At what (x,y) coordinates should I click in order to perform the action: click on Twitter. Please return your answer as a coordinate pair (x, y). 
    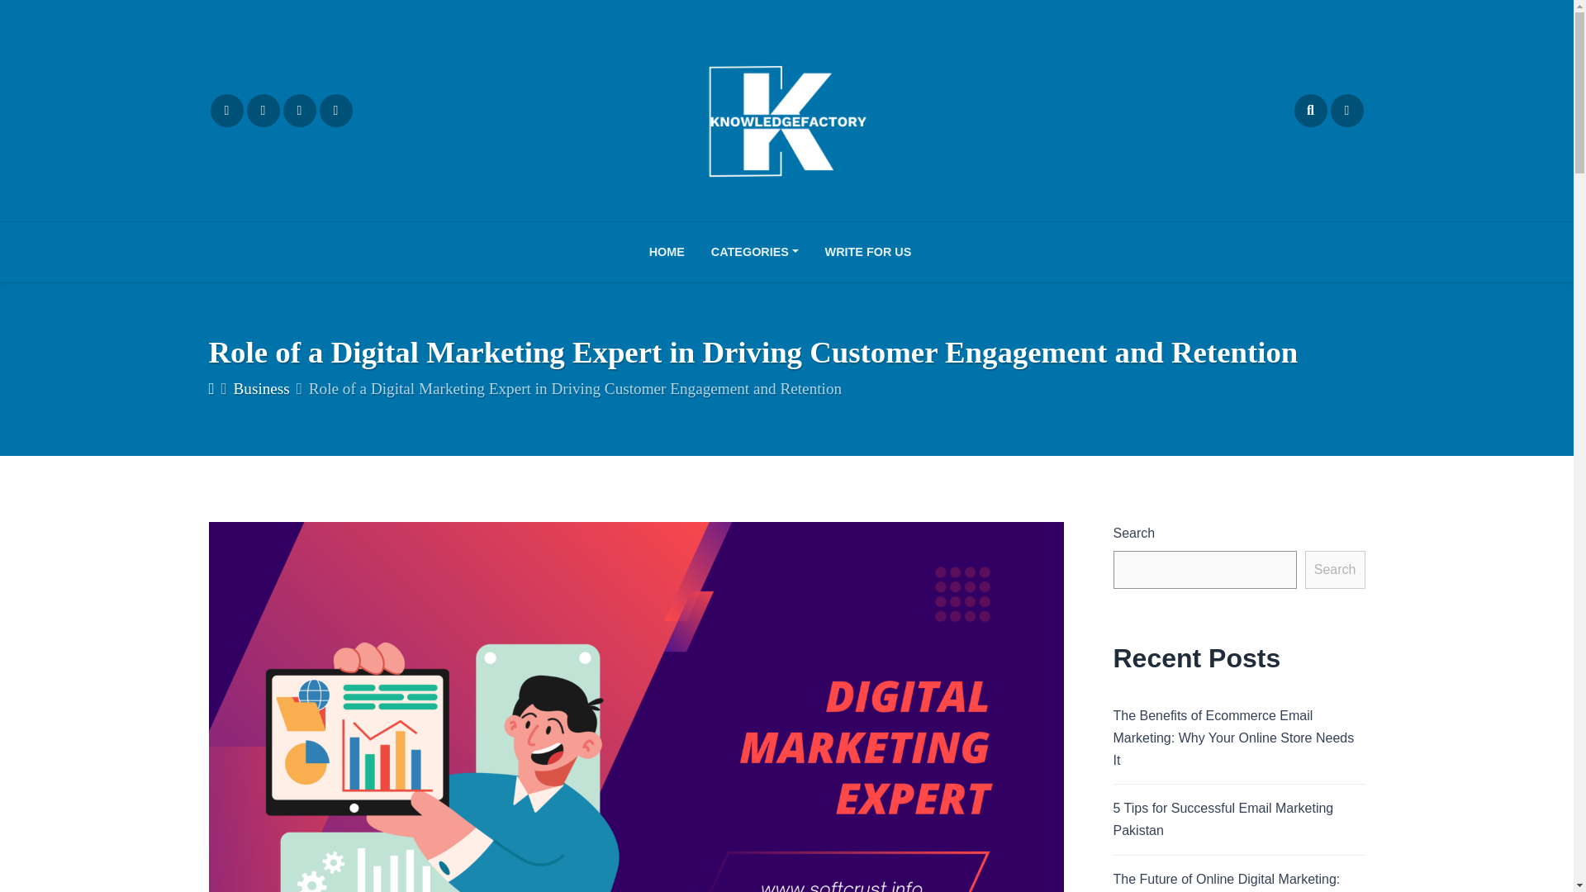
    Looking at the image, I should click on (299, 111).